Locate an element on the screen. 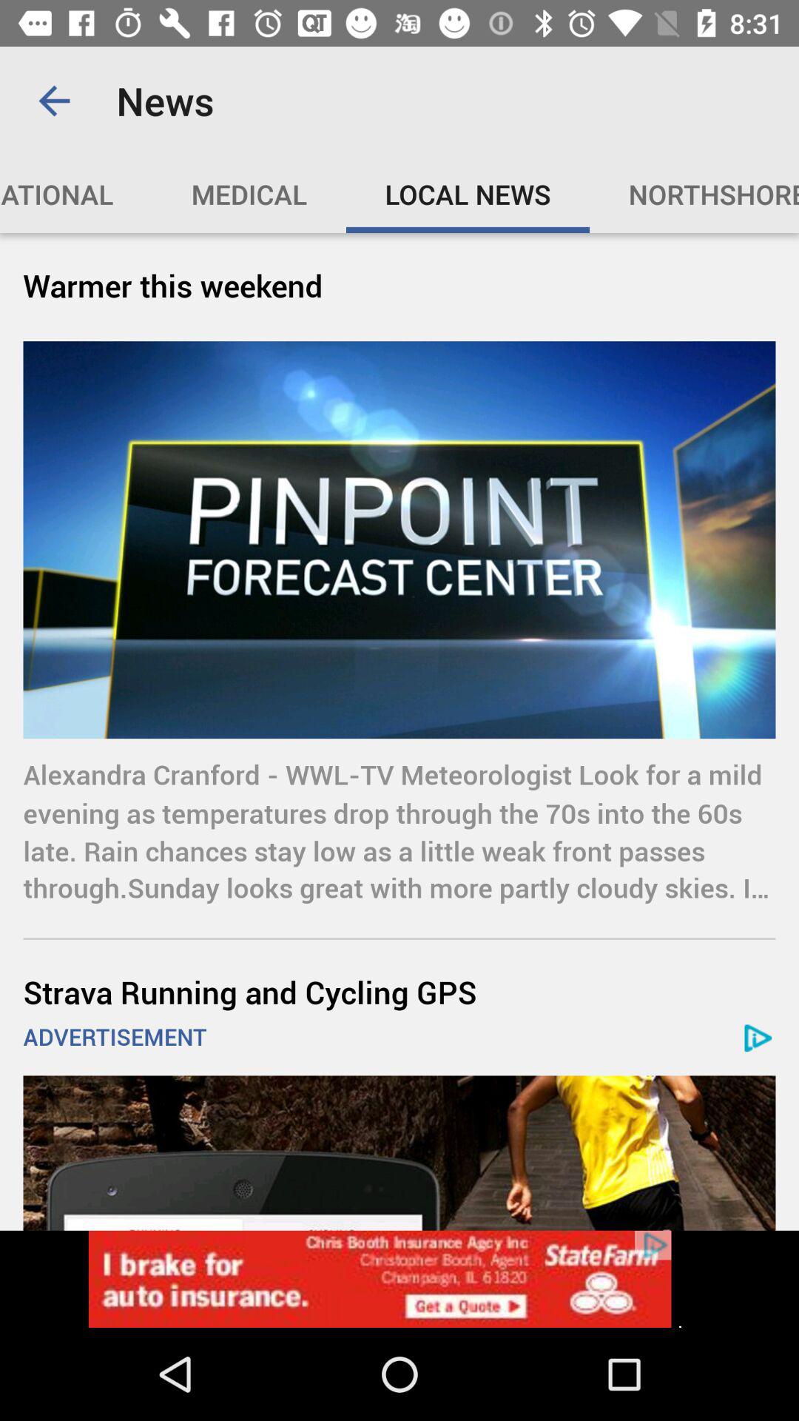  click icon above the advertisement icon is located at coordinates (399, 992).